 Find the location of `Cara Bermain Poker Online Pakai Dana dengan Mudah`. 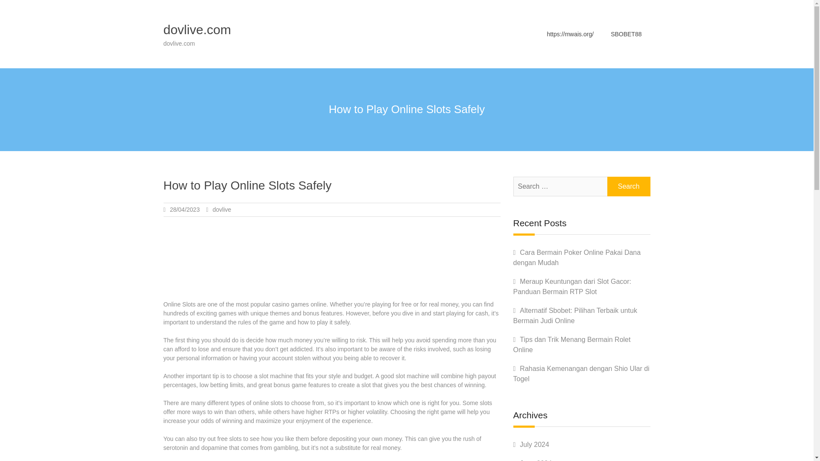

Cara Bermain Poker Online Pakai Dana dengan Mudah is located at coordinates (577, 258).